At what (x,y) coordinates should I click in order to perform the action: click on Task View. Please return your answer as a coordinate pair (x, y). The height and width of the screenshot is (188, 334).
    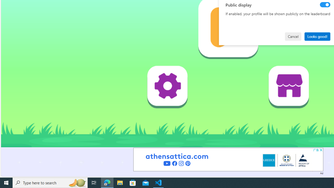
    Looking at the image, I should click on (94, 183).